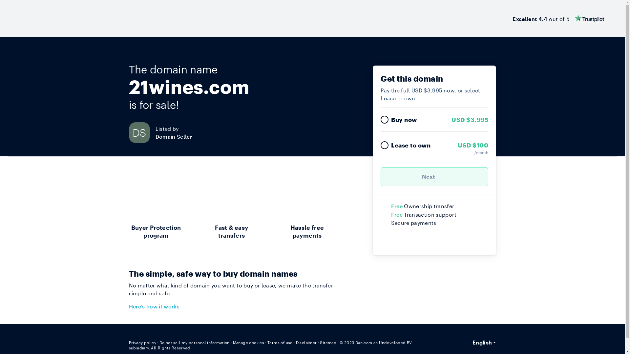 The image size is (630, 354). What do you see at coordinates (434, 177) in the screenshot?
I see `Next
)` at bounding box center [434, 177].